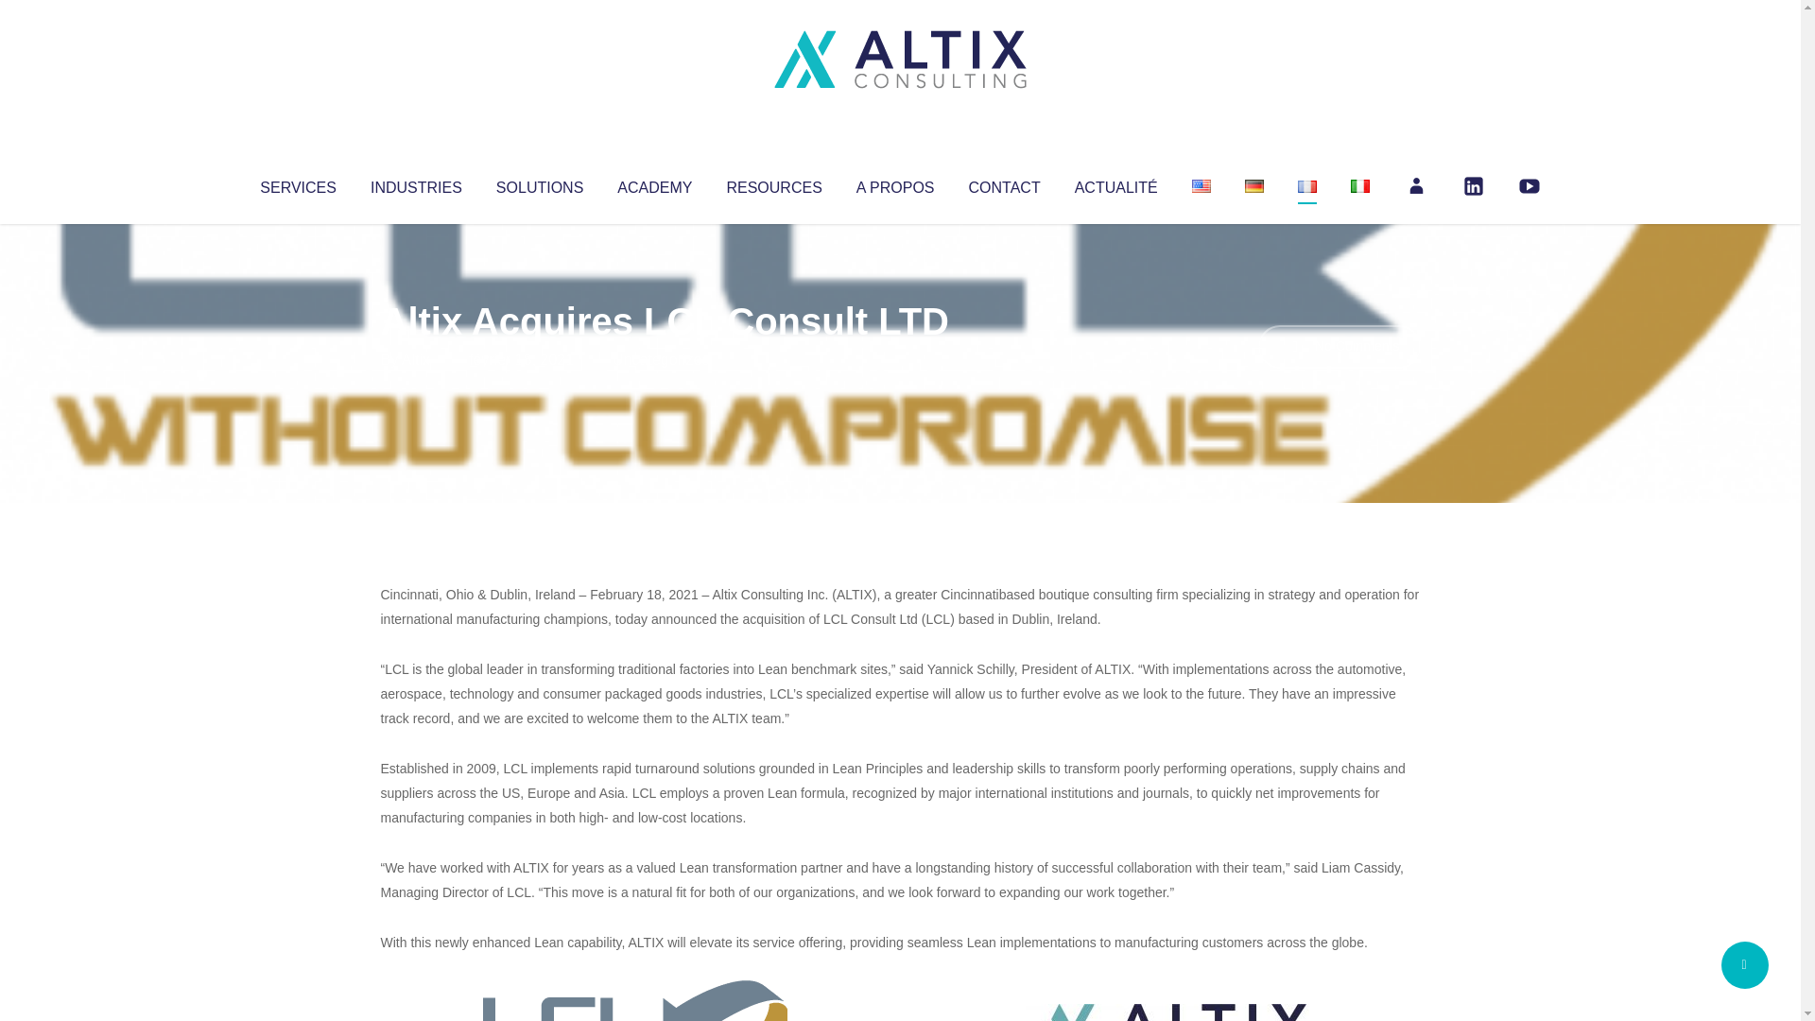 The width and height of the screenshot is (1815, 1021). What do you see at coordinates (773, 183) in the screenshot?
I see `RESOURCES` at bounding box center [773, 183].